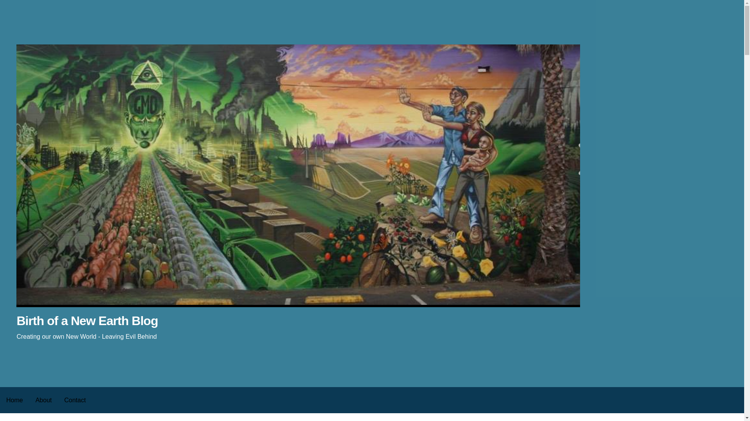  I want to click on Contact, so click(74, 400).